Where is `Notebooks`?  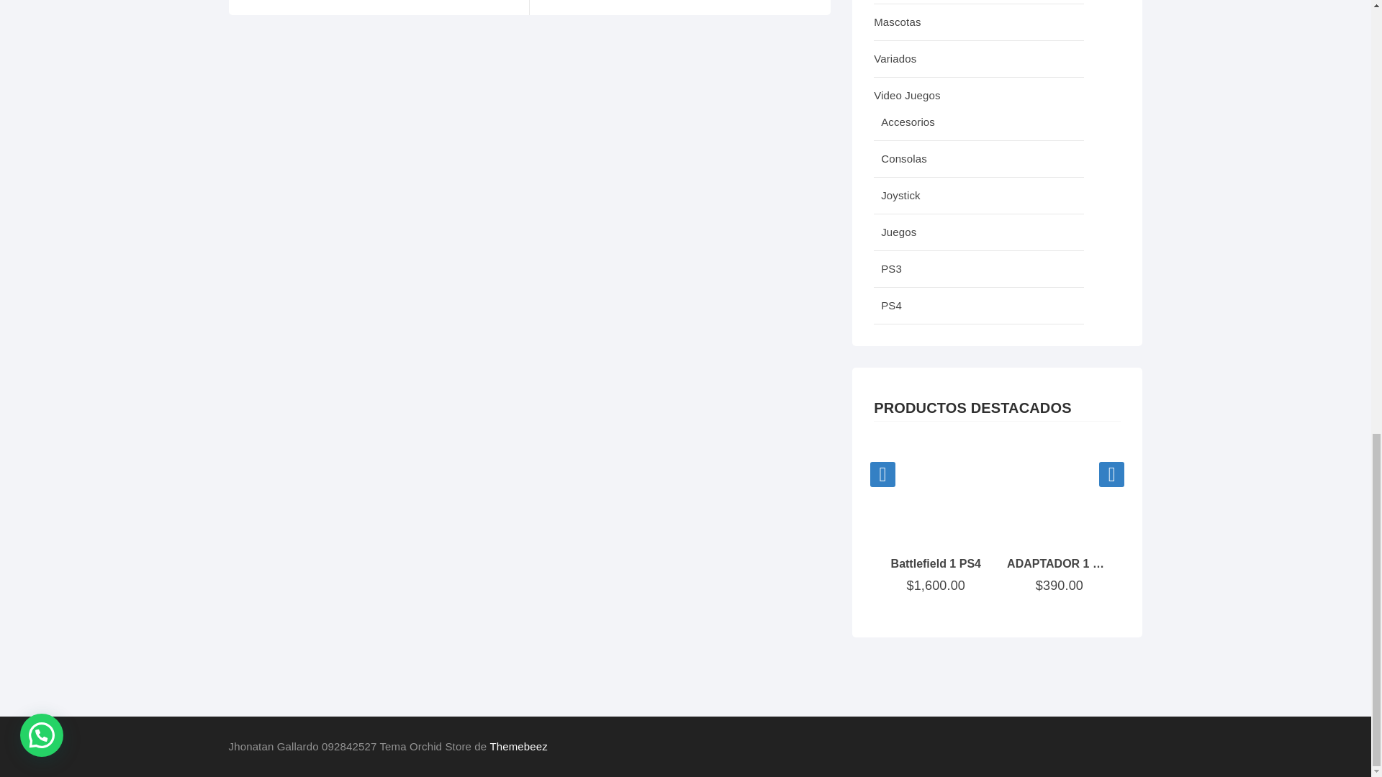 Notebooks is located at coordinates (978, 2).